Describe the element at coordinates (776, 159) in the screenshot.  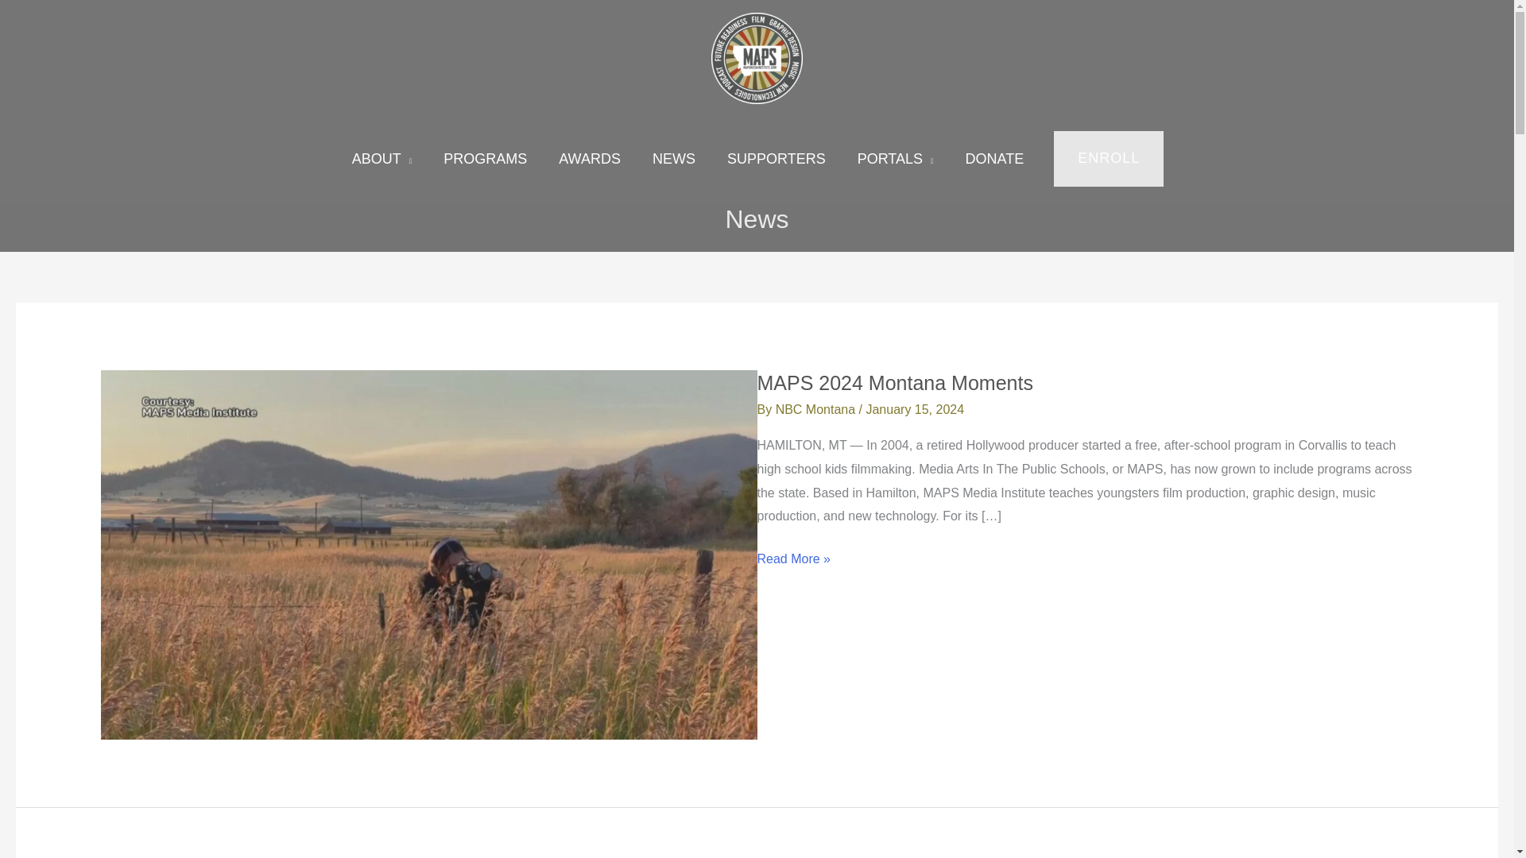
I see `SUPPORTERS` at that location.